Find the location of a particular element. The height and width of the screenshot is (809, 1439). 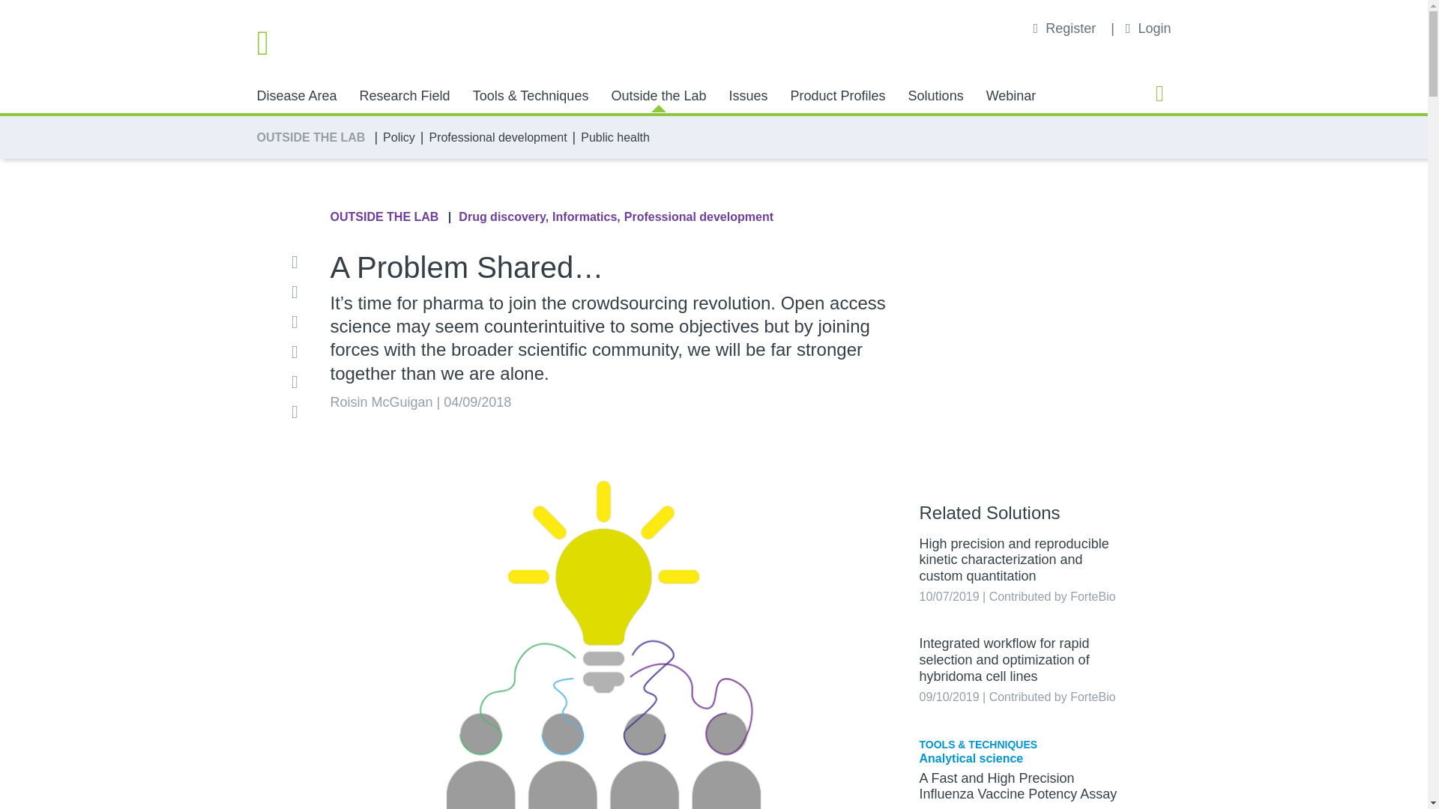

Disease Area is located at coordinates (296, 96).